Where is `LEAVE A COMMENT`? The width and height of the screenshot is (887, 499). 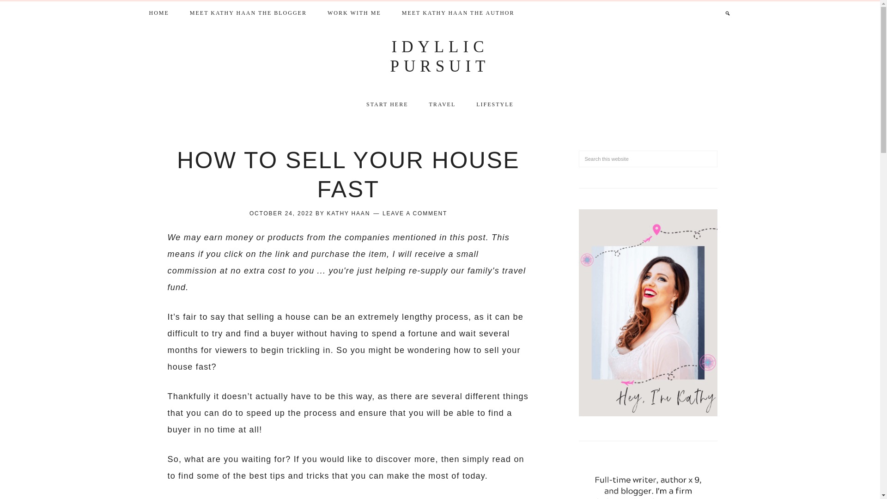
LEAVE A COMMENT is located at coordinates (414, 213).